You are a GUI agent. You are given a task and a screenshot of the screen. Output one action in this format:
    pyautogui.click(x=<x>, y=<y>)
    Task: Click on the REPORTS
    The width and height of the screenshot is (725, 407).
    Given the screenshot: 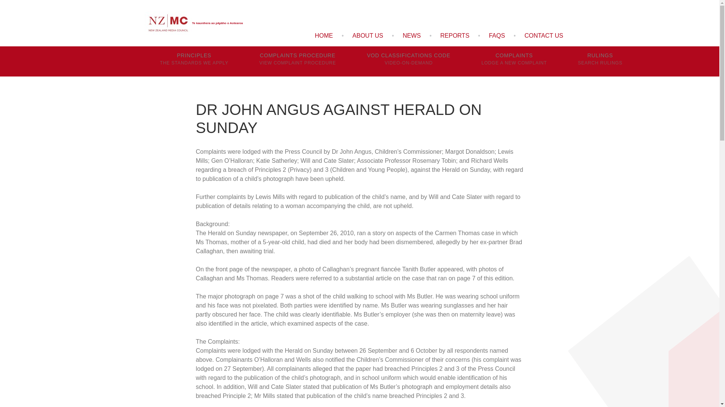 What is the action you would take?
    pyautogui.click(x=194, y=61)
    